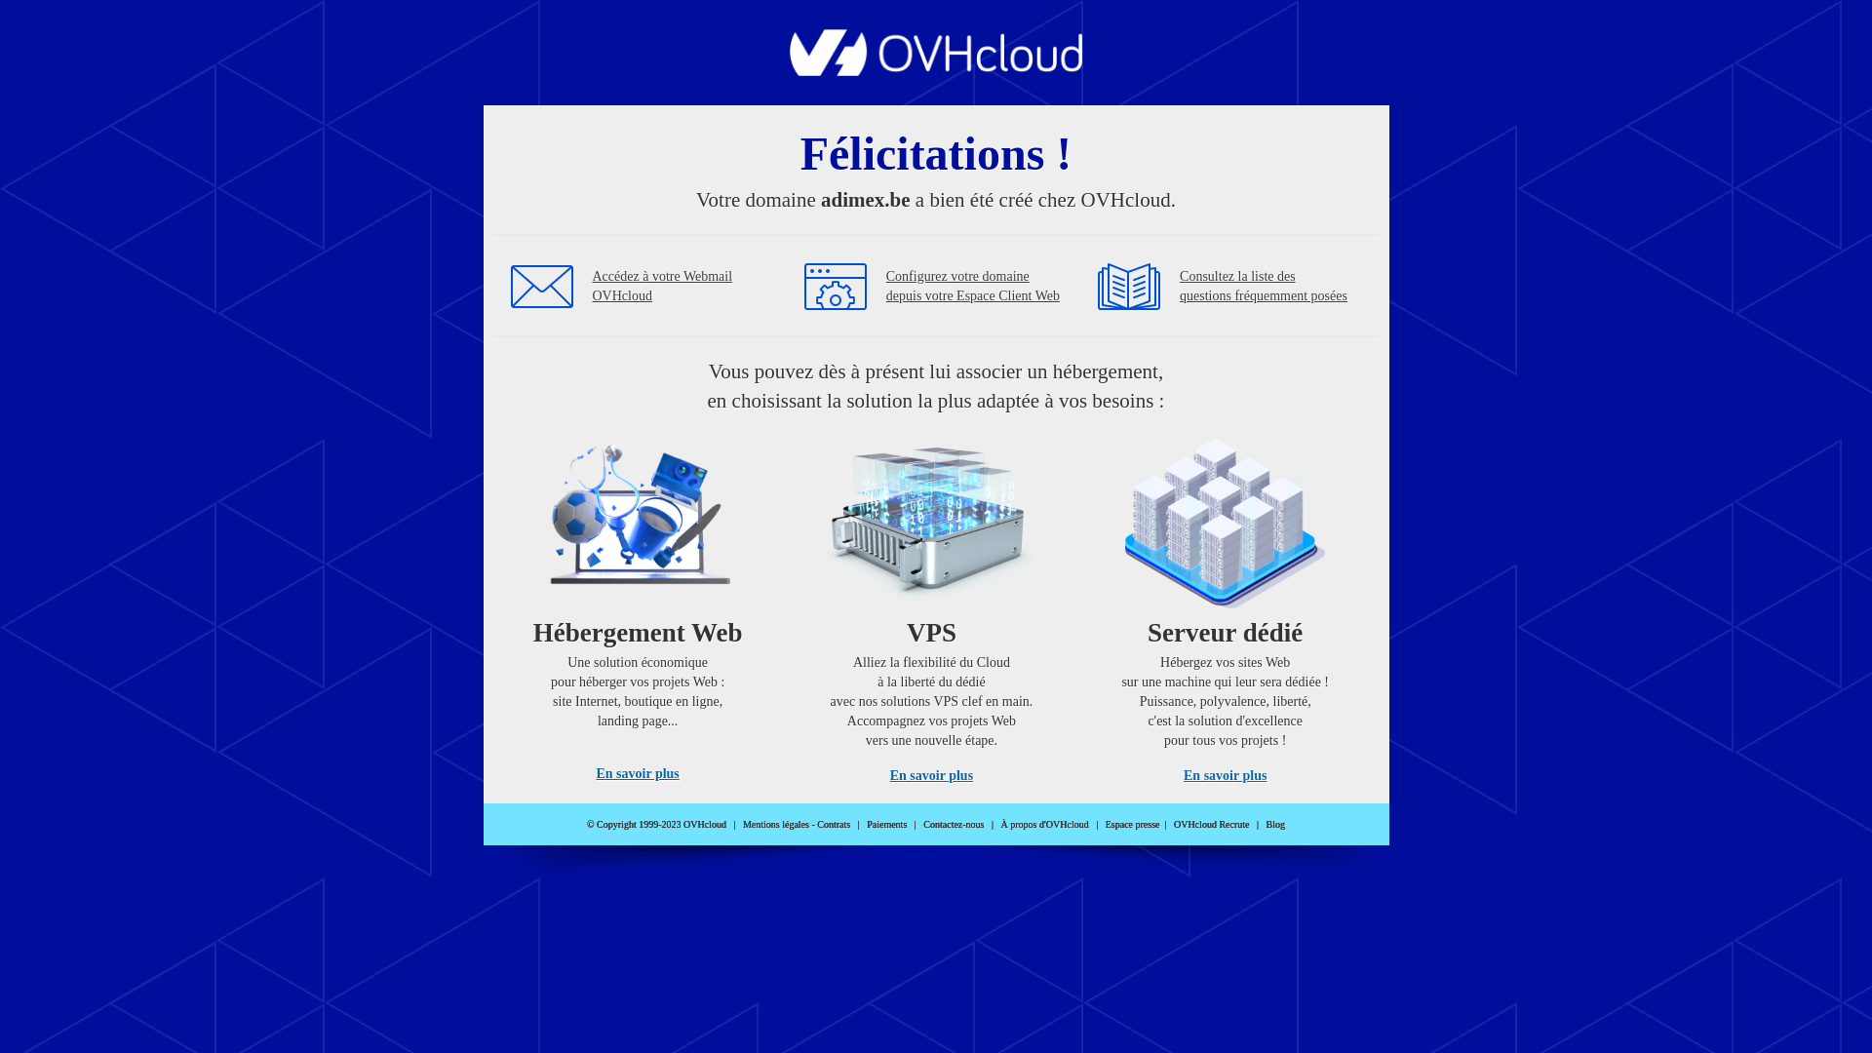  What do you see at coordinates (932, 604) in the screenshot?
I see `VPS` at bounding box center [932, 604].